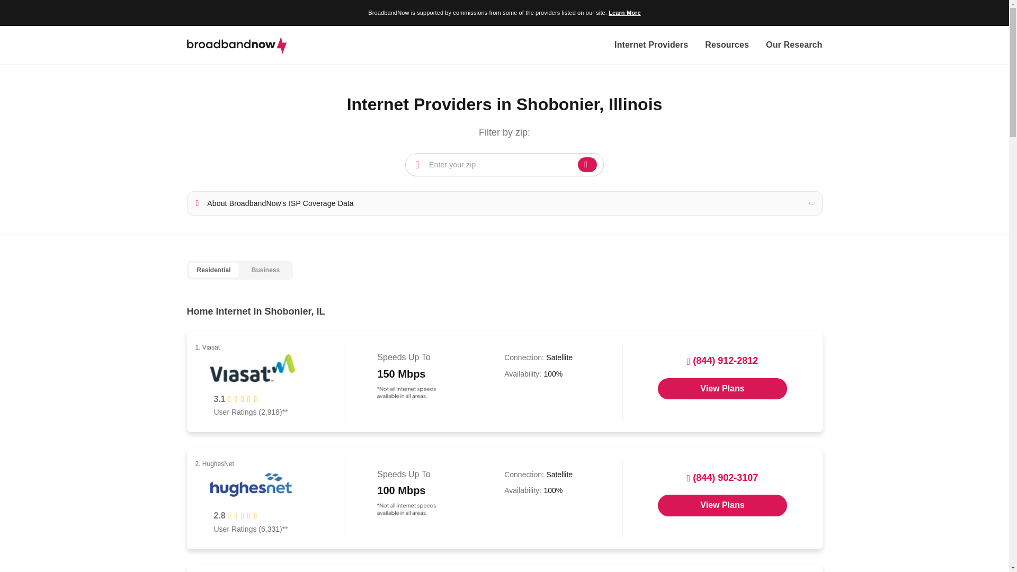 This screenshot has height=572, width=1017. Describe the element at coordinates (722, 505) in the screenshot. I see `Opens in a new window` at that location.